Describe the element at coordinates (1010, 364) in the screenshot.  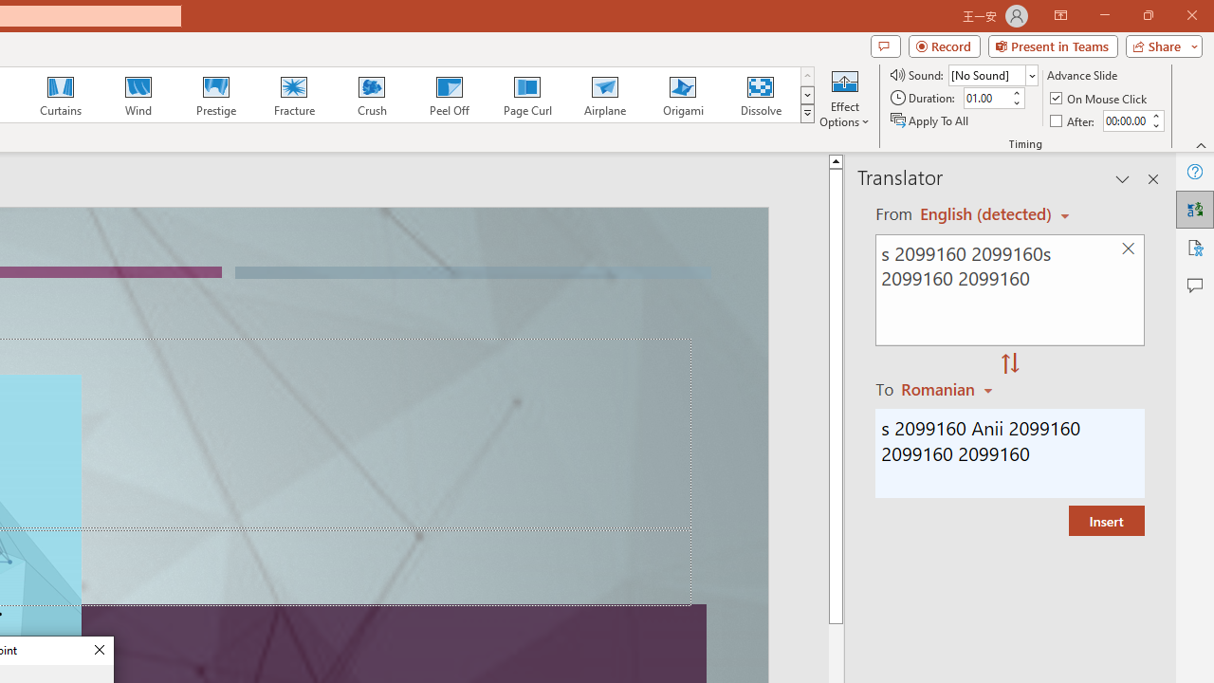
I see `Swap "from" and "to" languages.` at that location.